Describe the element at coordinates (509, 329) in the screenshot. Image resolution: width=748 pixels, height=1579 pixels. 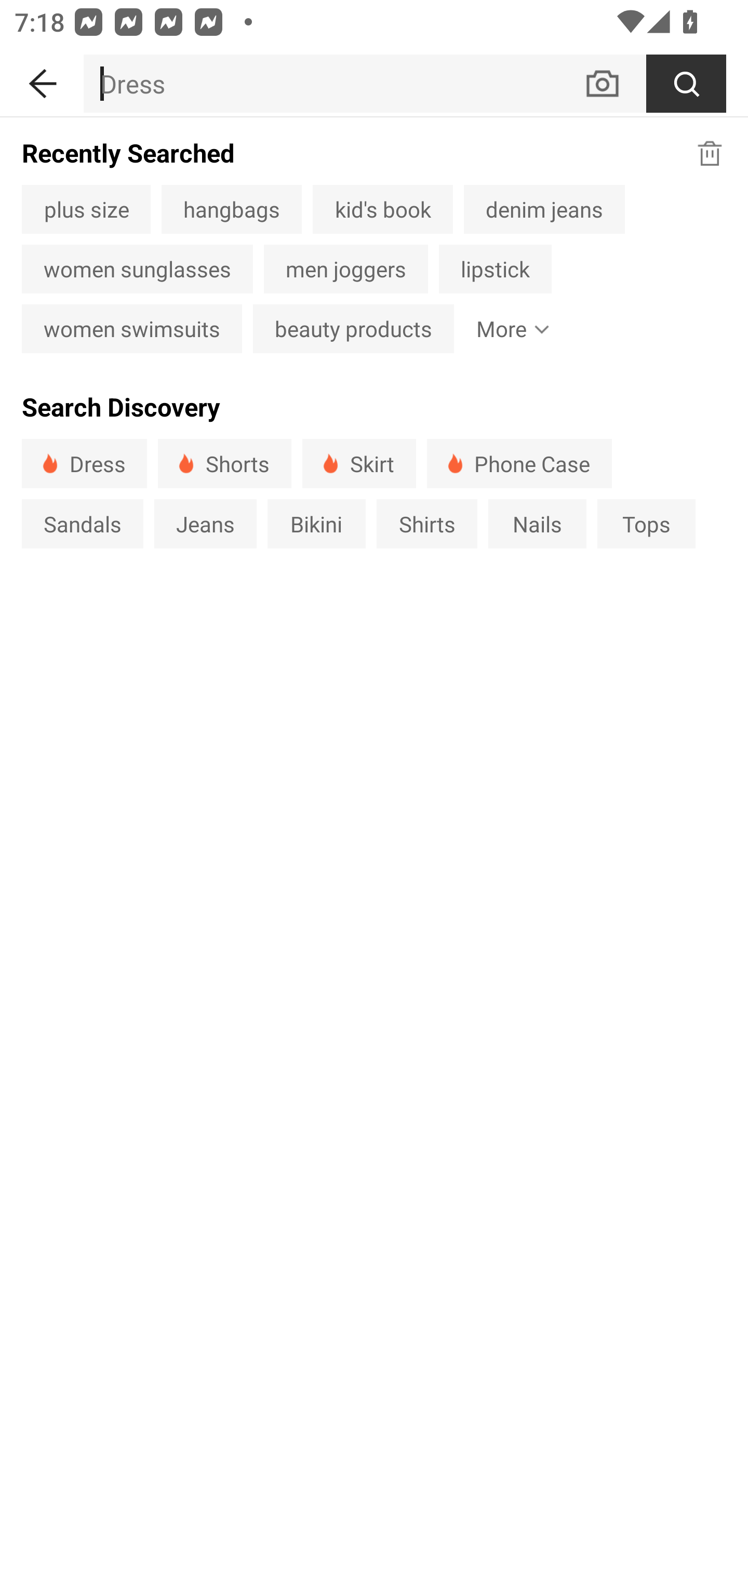
I see `More Show More` at that location.